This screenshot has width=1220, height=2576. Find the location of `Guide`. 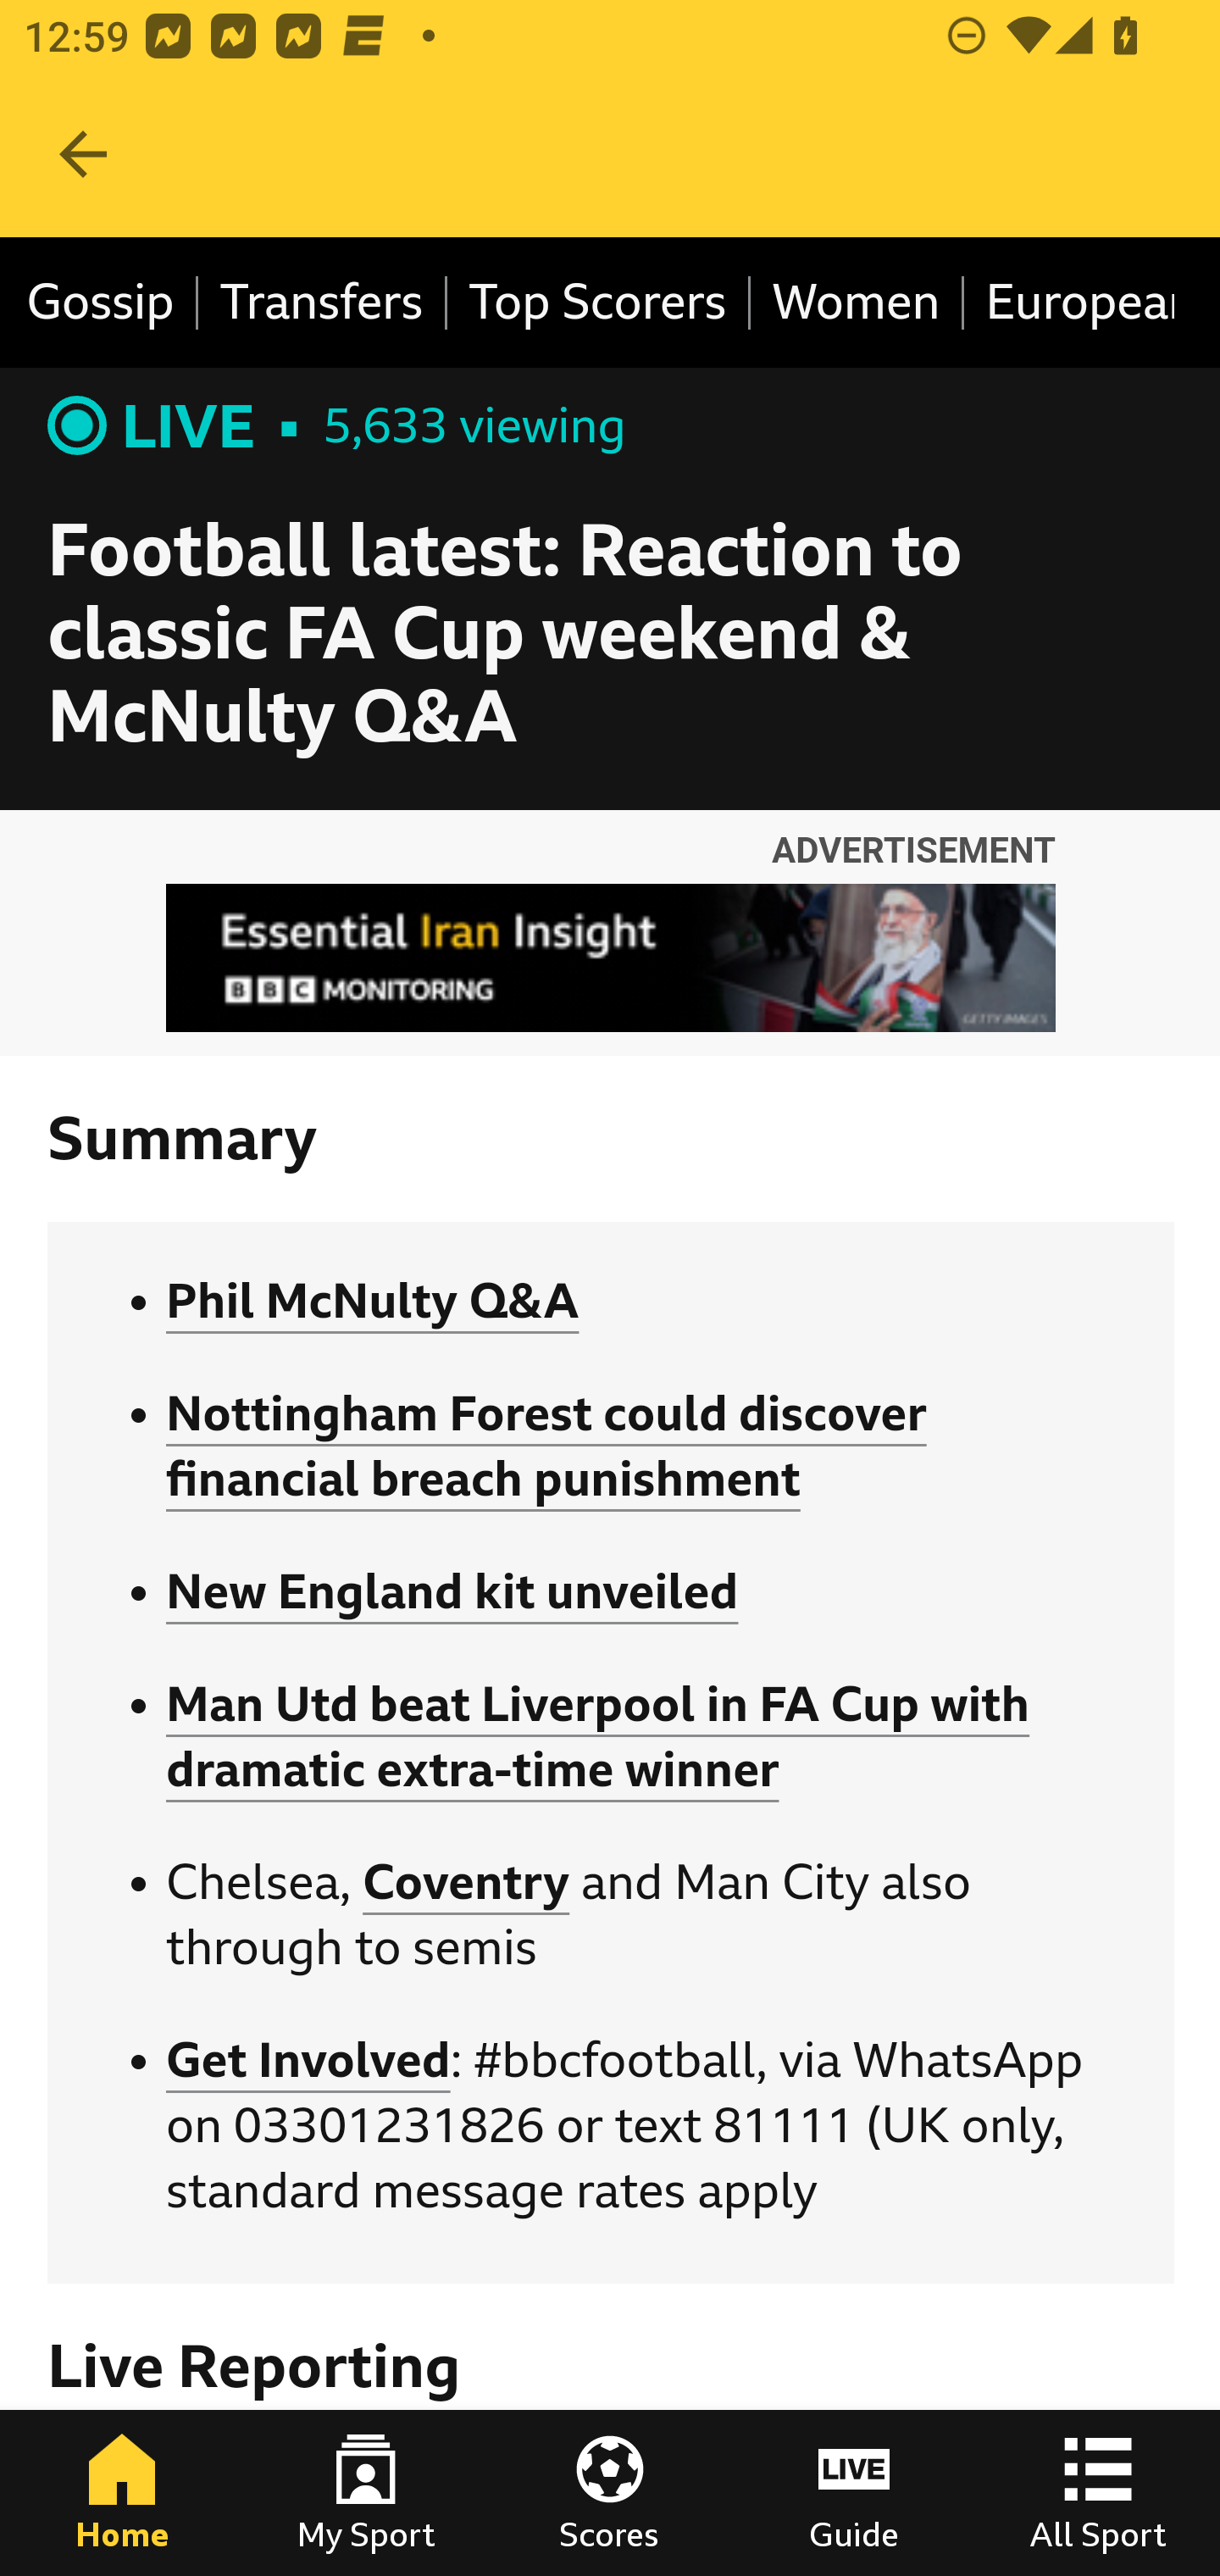

Guide is located at coordinates (854, 2493).